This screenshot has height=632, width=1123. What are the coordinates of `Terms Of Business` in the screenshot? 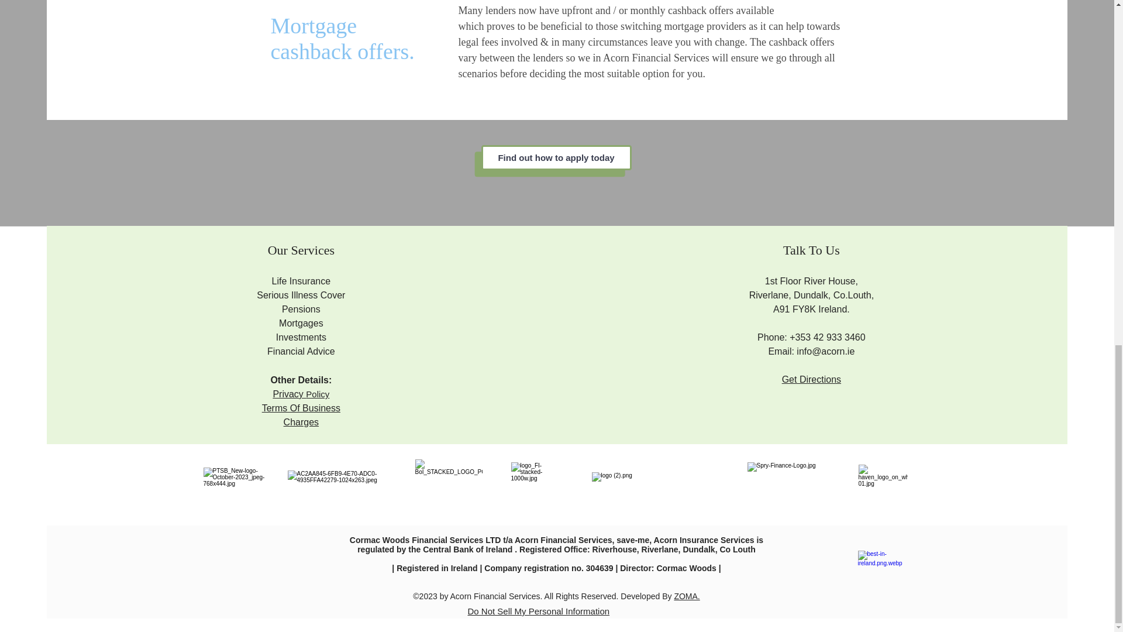 It's located at (301, 408).